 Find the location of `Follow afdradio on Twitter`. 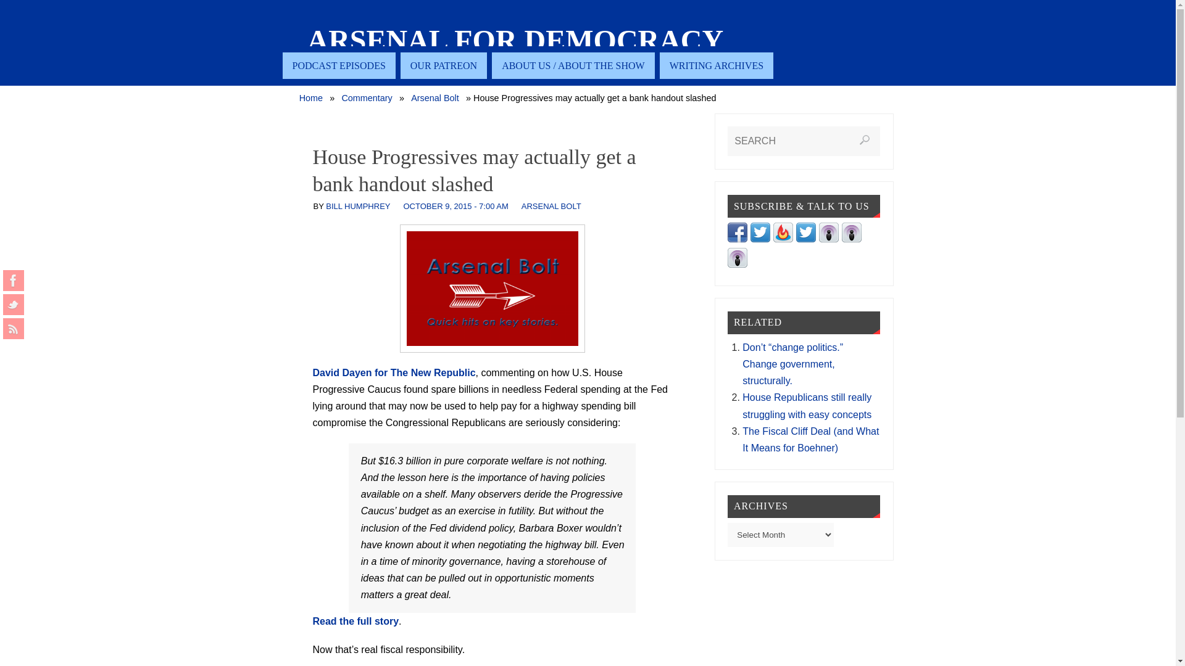

Follow afdradio on Twitter is located at coordinates (760, 239).